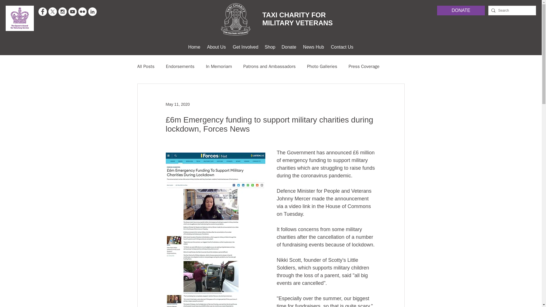 Image resolution: width=546 pixels, height=307 pixels. I want to click on DONATE, so click(461, 11).